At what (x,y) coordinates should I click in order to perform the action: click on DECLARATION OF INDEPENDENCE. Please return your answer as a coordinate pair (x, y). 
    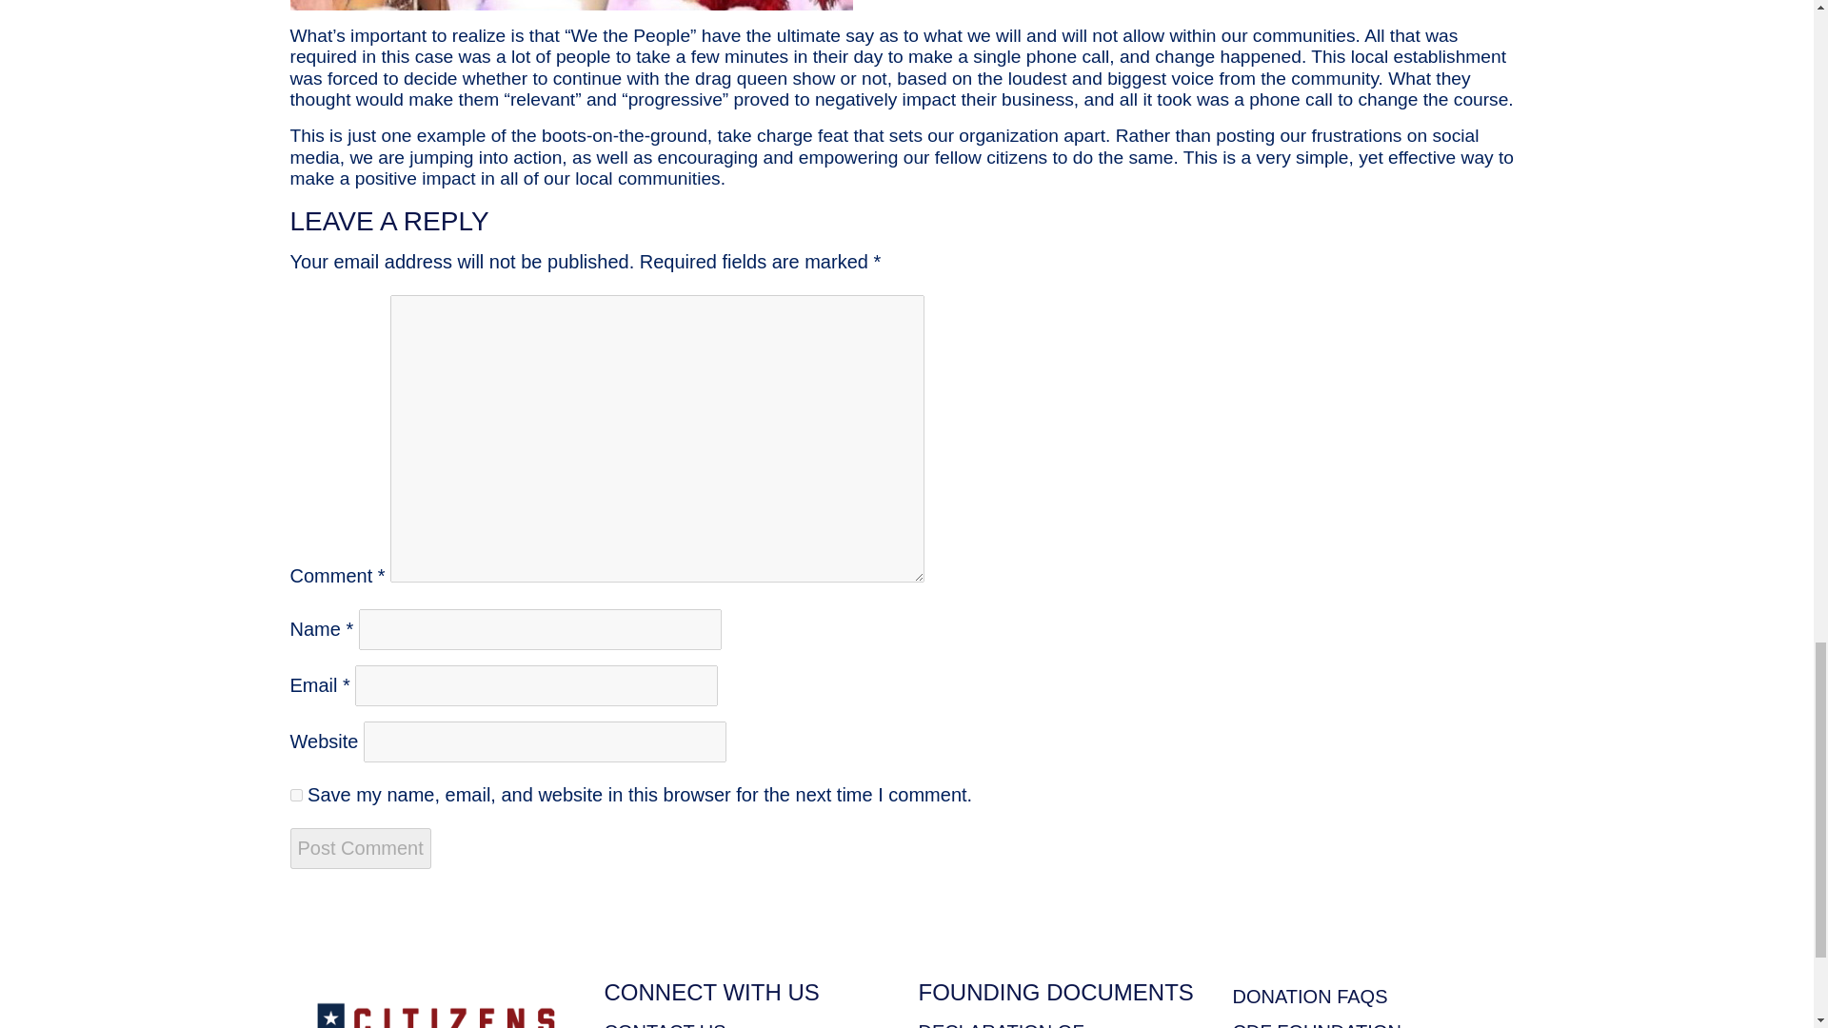
    Looking at the image, I should click on (1000, 1024).